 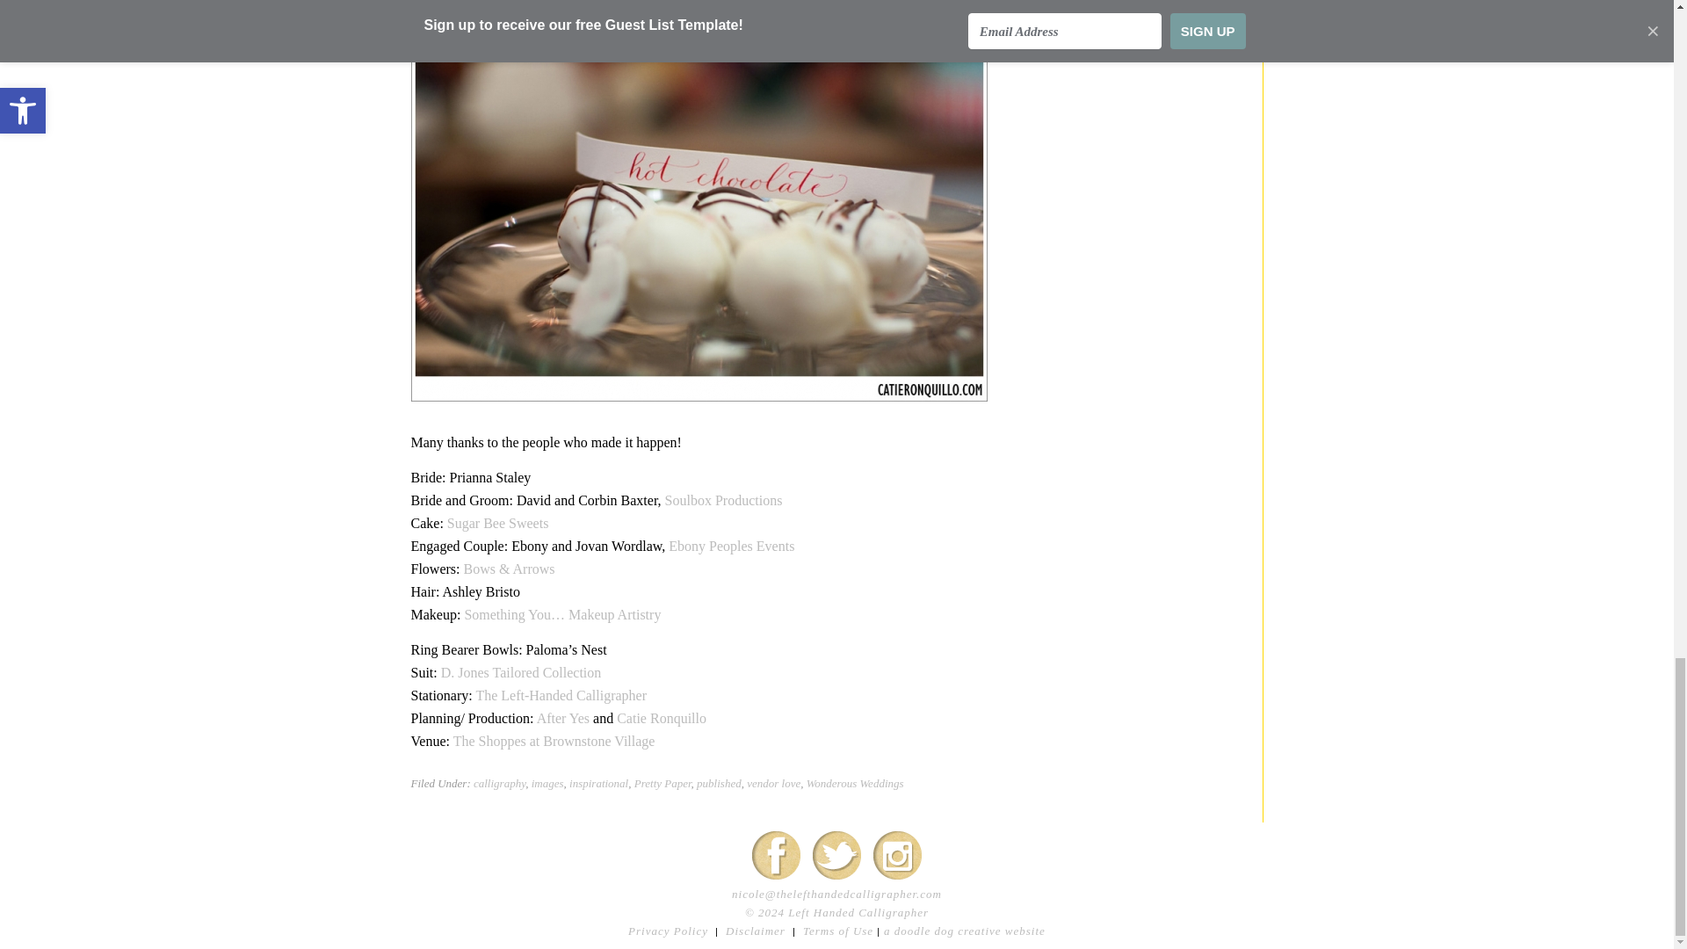 What do you see at coordinates (562, 718) in the screenshot?
I see `after yes` at bounding box center [562, 718].